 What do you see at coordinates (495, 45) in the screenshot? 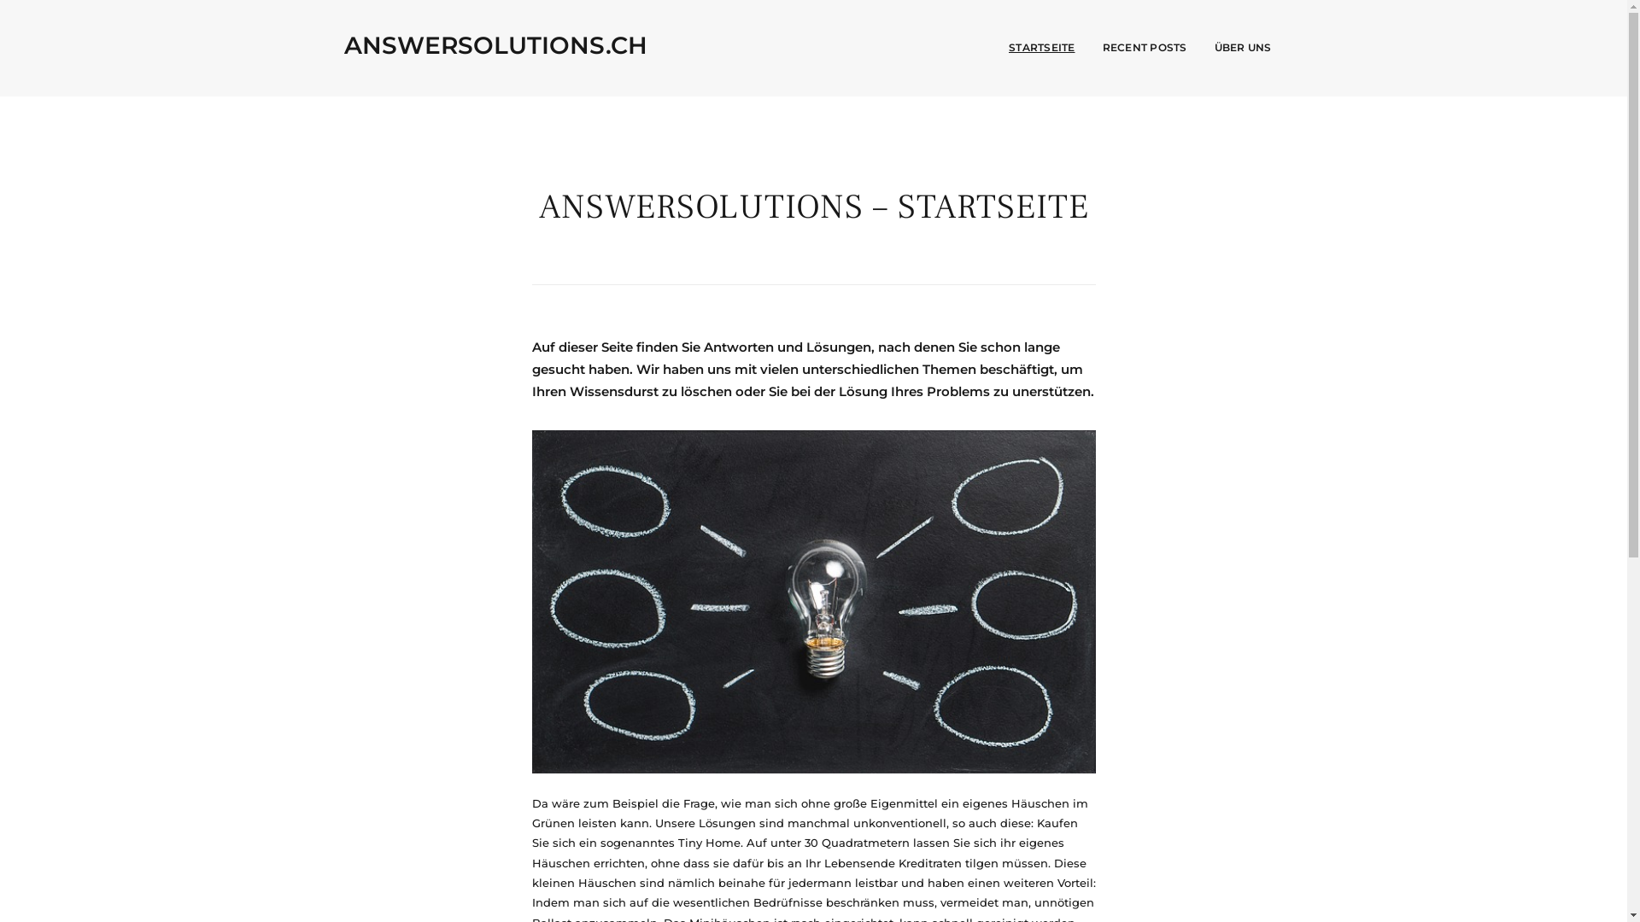
I see `ANSWERSOLUTIONS.CH` at bounding box center [495, 45].